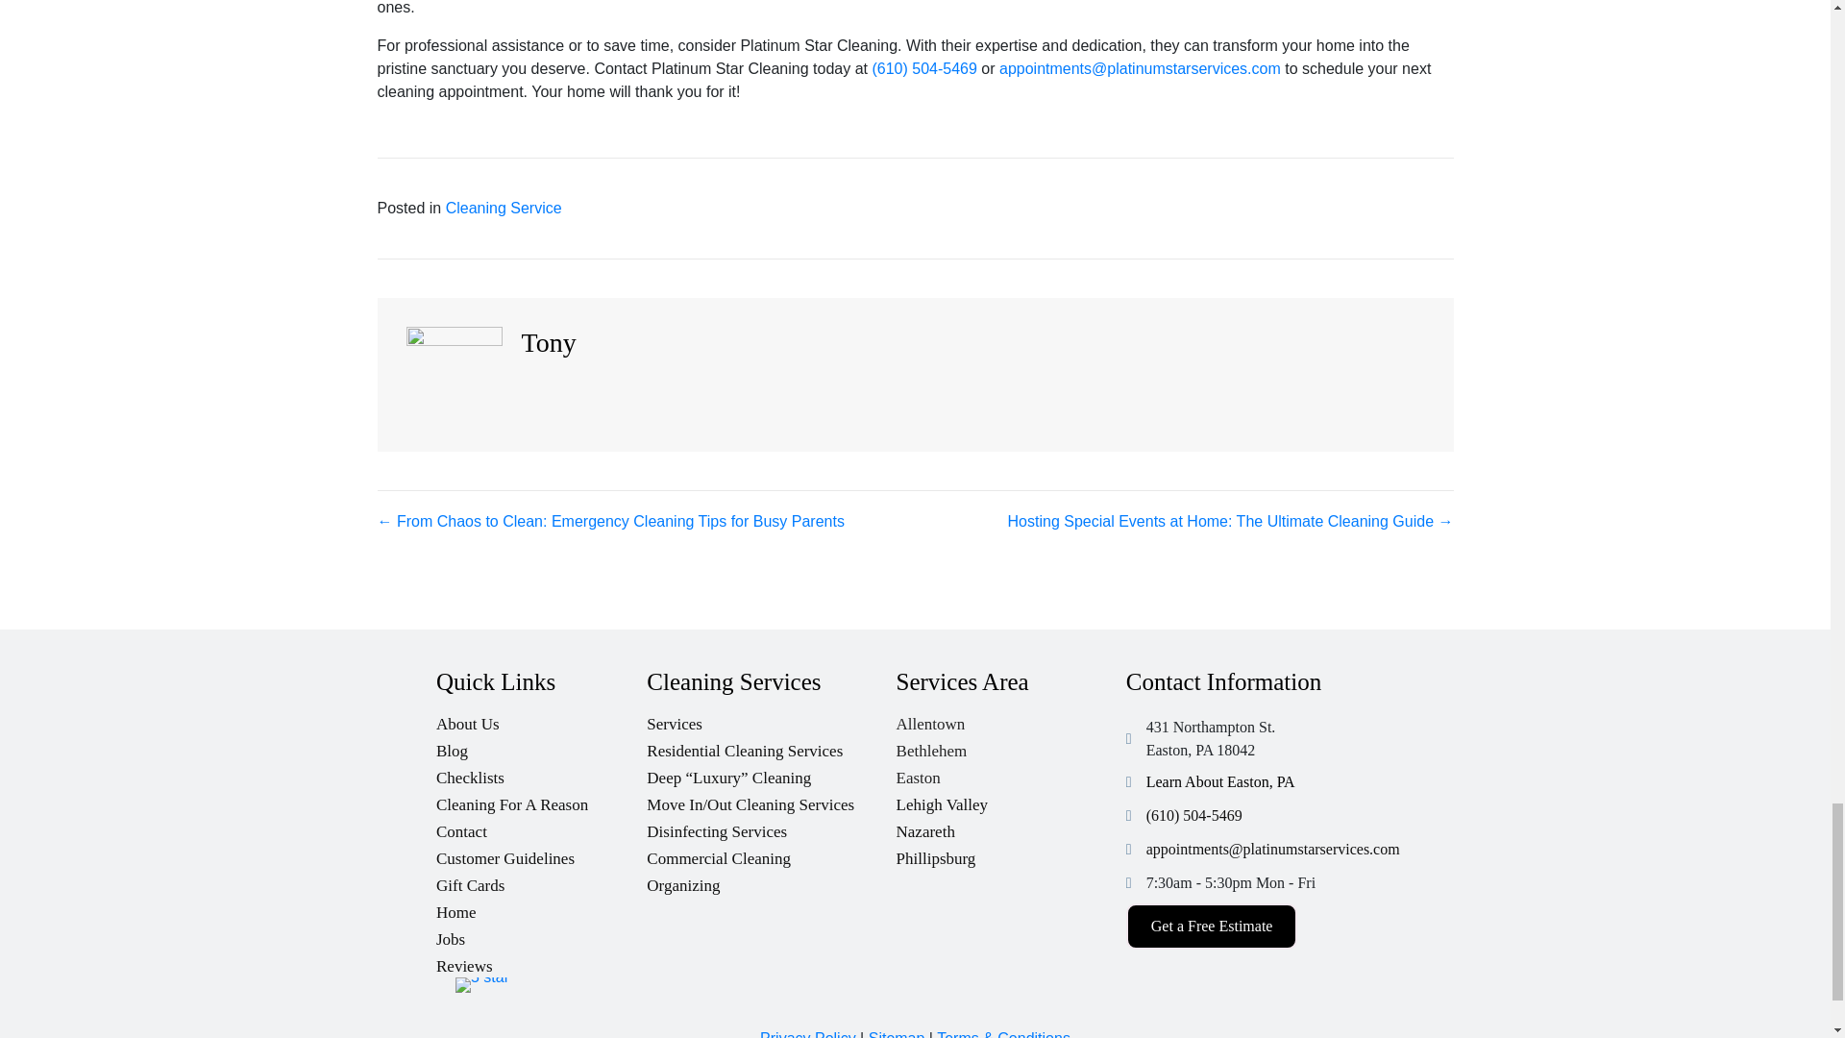 This screenshot has height=1038, width=1845. Describe the element at coordinates (504, 208) in the screenshot. I see `Cleaning Service` at that location.